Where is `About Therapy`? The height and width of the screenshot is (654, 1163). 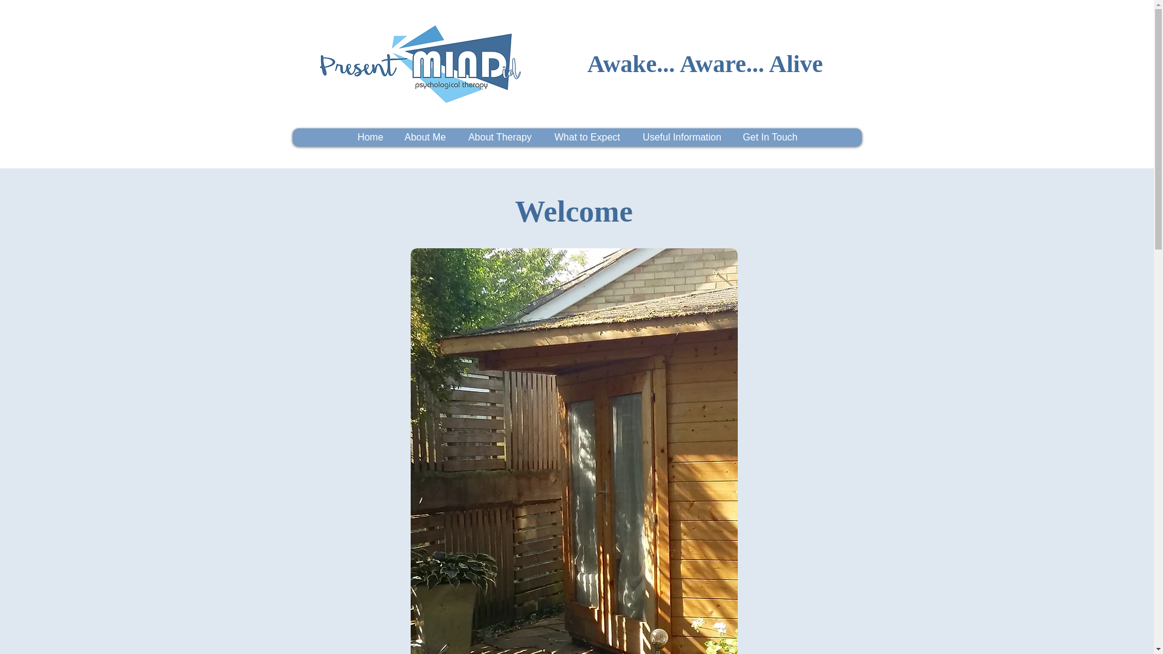
About Therapy is located at coordinates (500, 137).